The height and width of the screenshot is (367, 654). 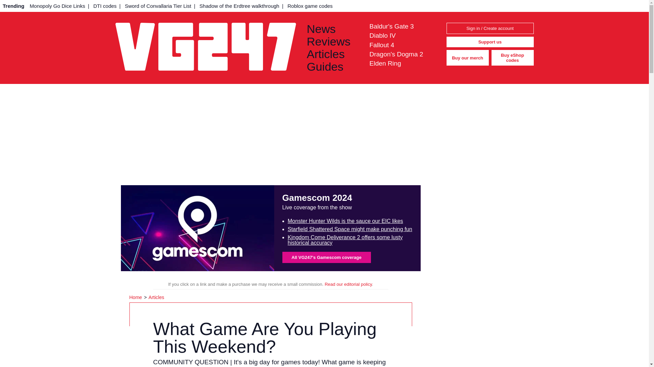 What do you see at coordinates (348, 284) in the screenshot?
I see `Read our editorial policy` at bounding box center [348, 284].